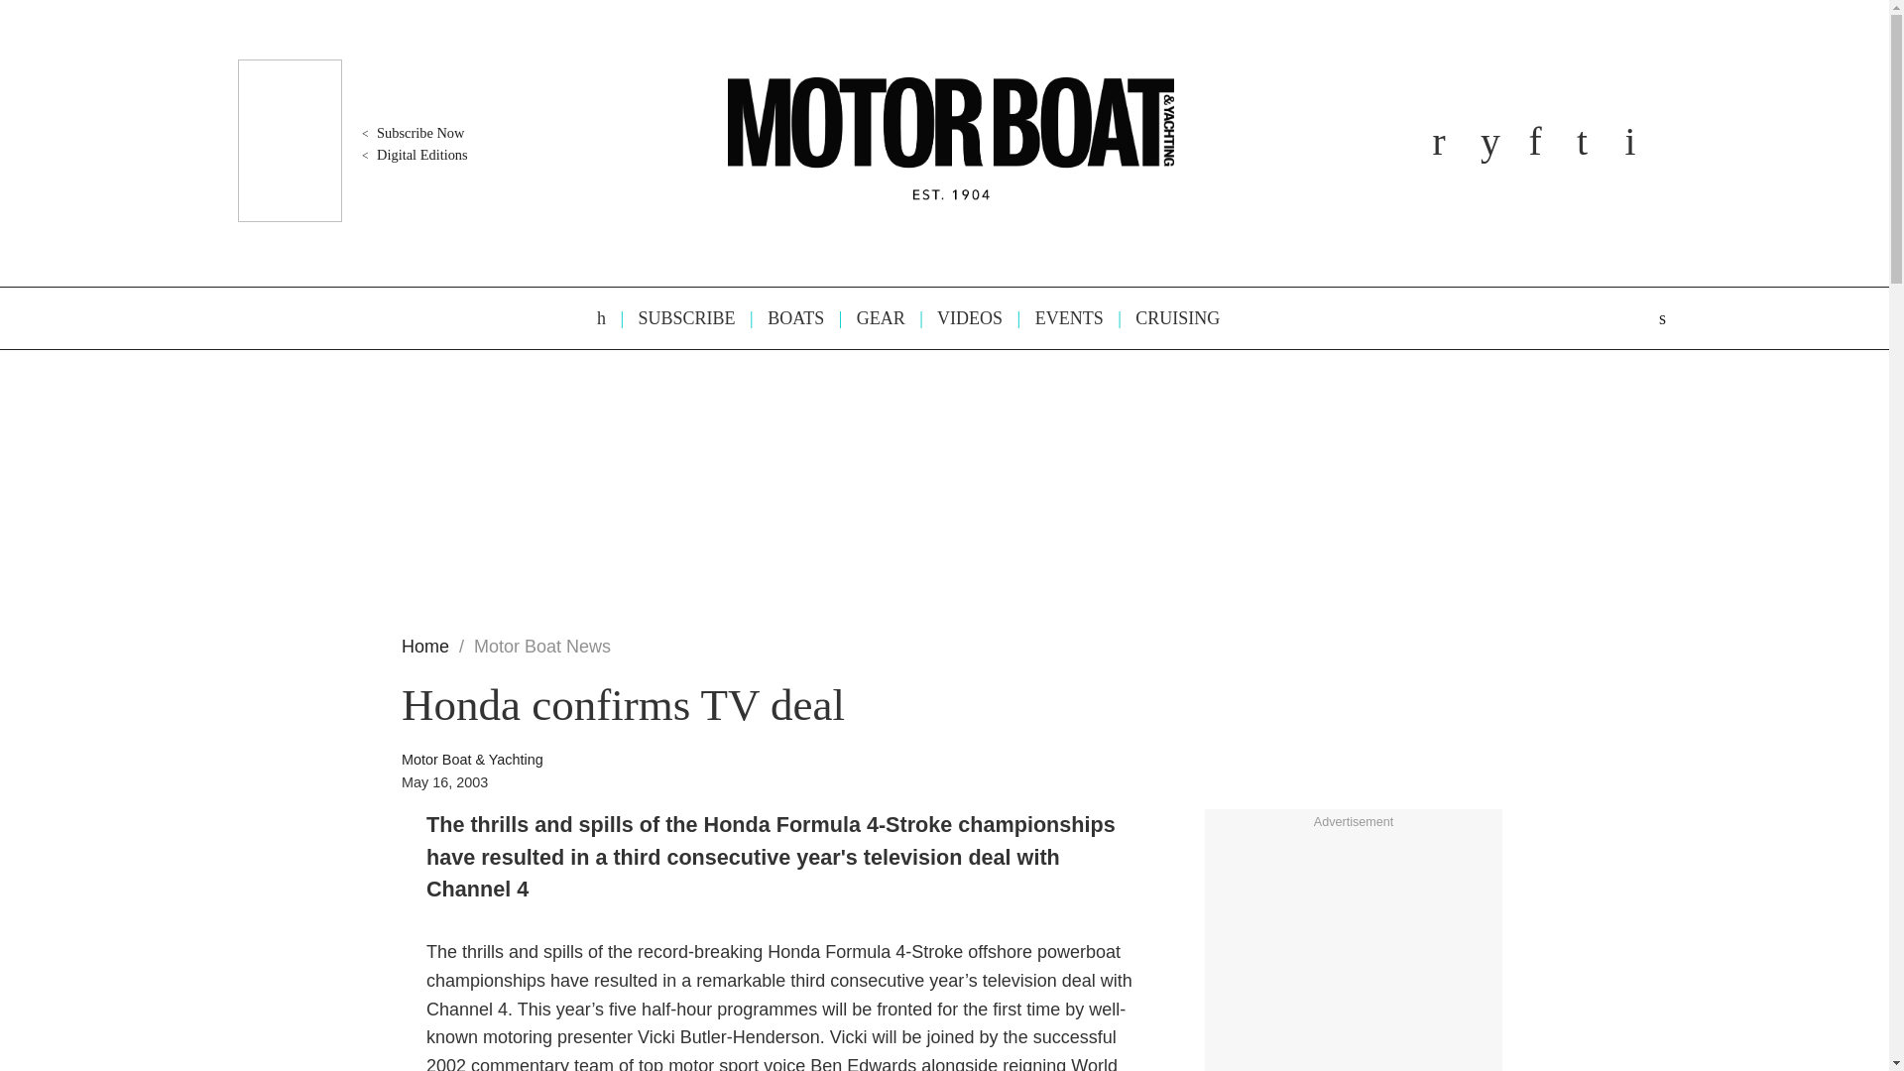 The image size is (1904, 1071). Describe the element at coordinates (1168, 318) in the screenshot. I see `CRUISING` at that location.